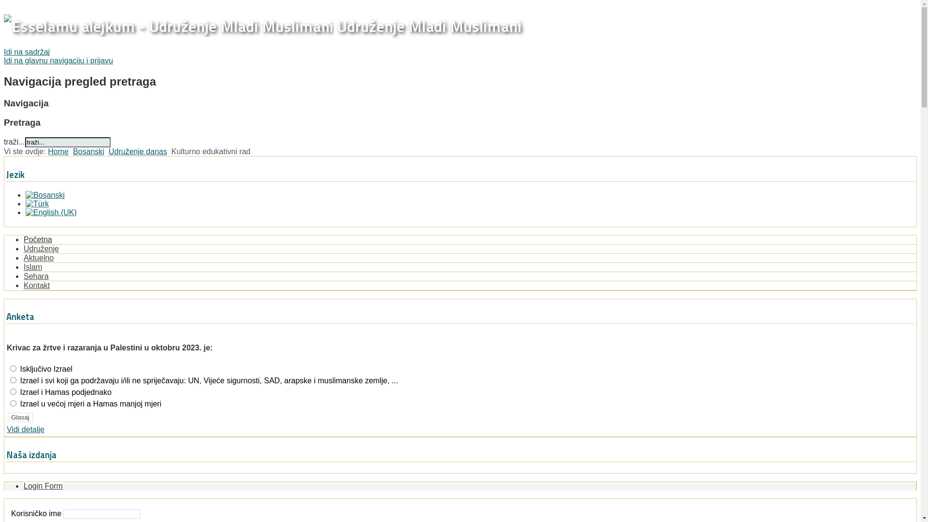 This screenshot has width=928, height=522. Describe the element at coordinates (51, 213) in the screenshot. I see `English (UK)` at that location.